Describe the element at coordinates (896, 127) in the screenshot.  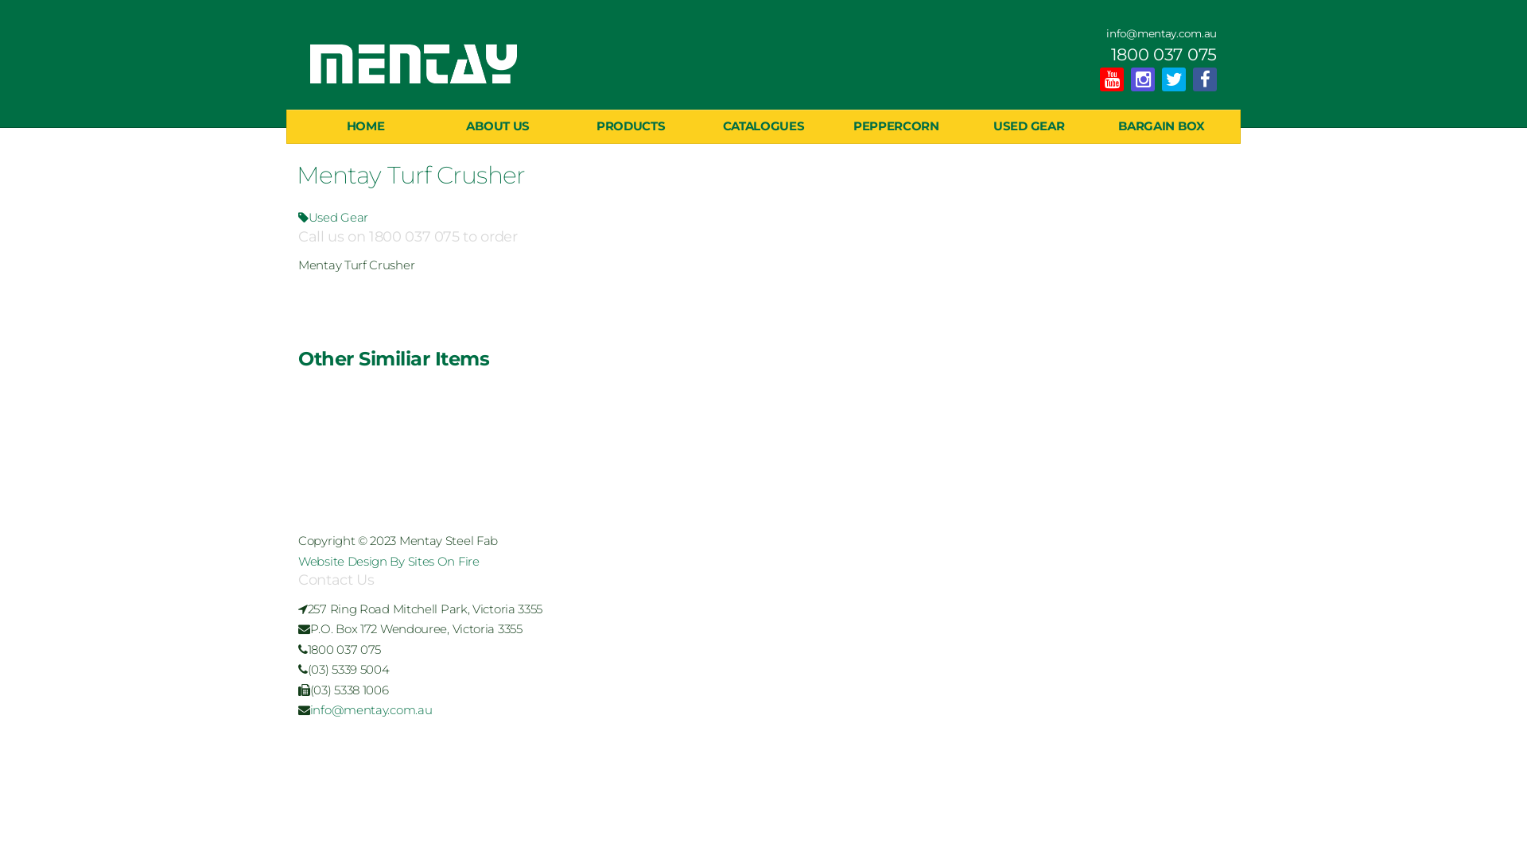
I see `PEPPERCORN` at that location.